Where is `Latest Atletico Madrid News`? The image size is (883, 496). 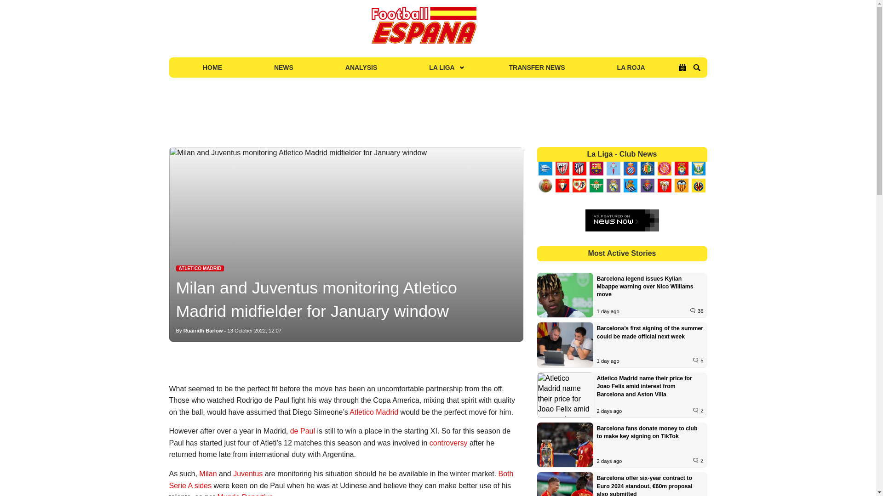 Latest Atletico Madrid News is located at coordinates (200, 268).